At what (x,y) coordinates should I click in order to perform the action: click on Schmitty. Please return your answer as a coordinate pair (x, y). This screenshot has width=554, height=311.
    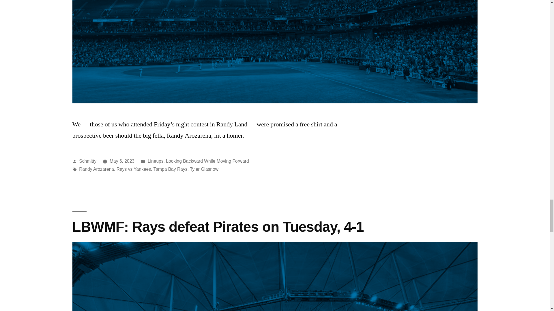
    Looking at the image, I should click on (88, 161).